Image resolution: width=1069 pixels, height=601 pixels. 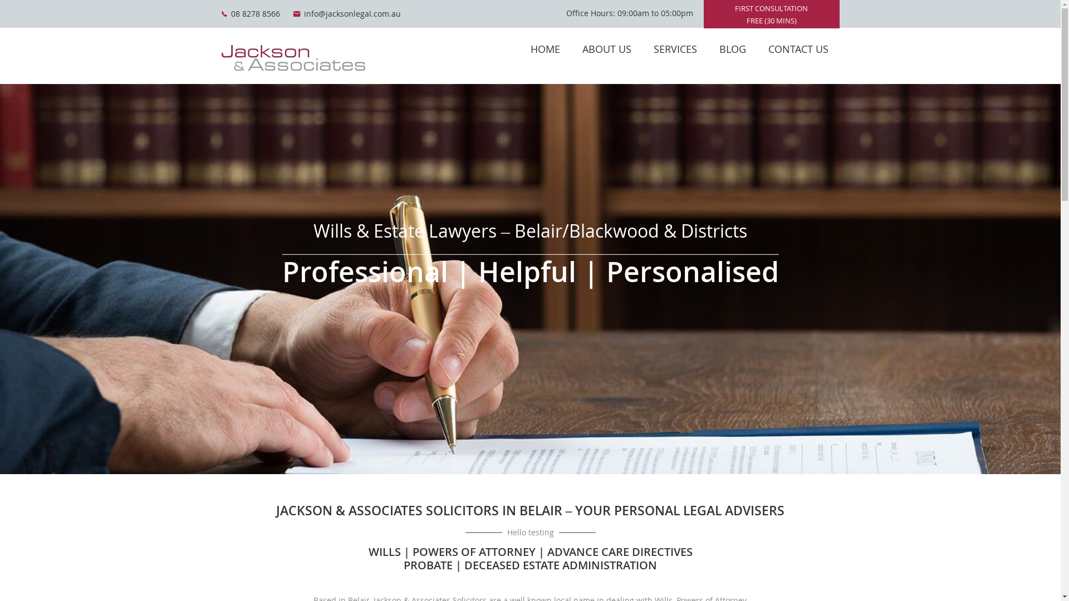 I want to click on SERVICES, so click(x=675, y=49).